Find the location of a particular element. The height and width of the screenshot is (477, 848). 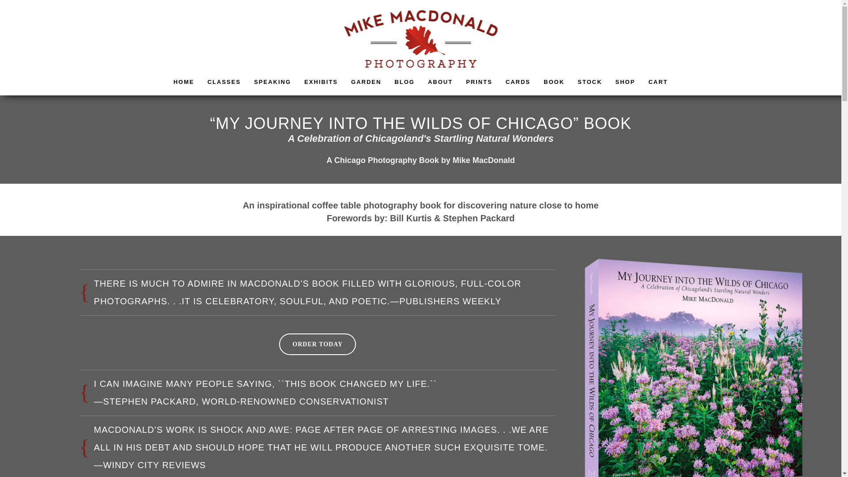

CLASSES is located at coordinates (224, 82).